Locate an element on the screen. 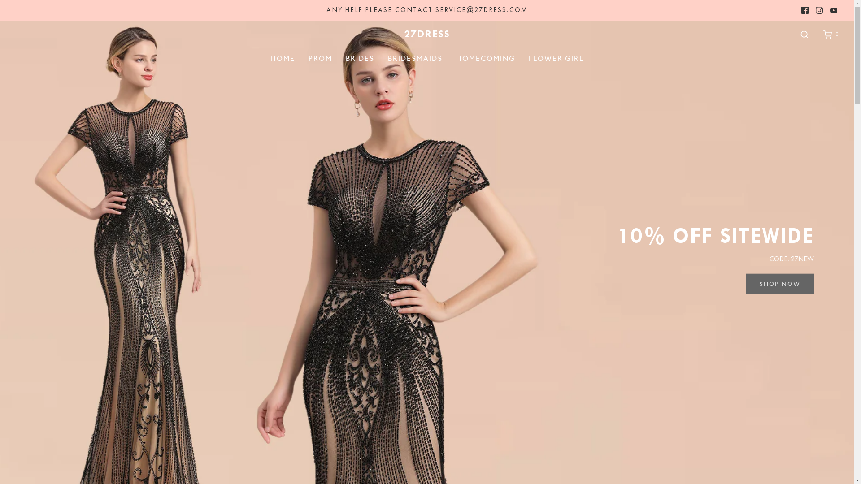 Image resolution: width=861 pixels, height=484 pixels. SHOP NOW is located at coordinates (780, 284).